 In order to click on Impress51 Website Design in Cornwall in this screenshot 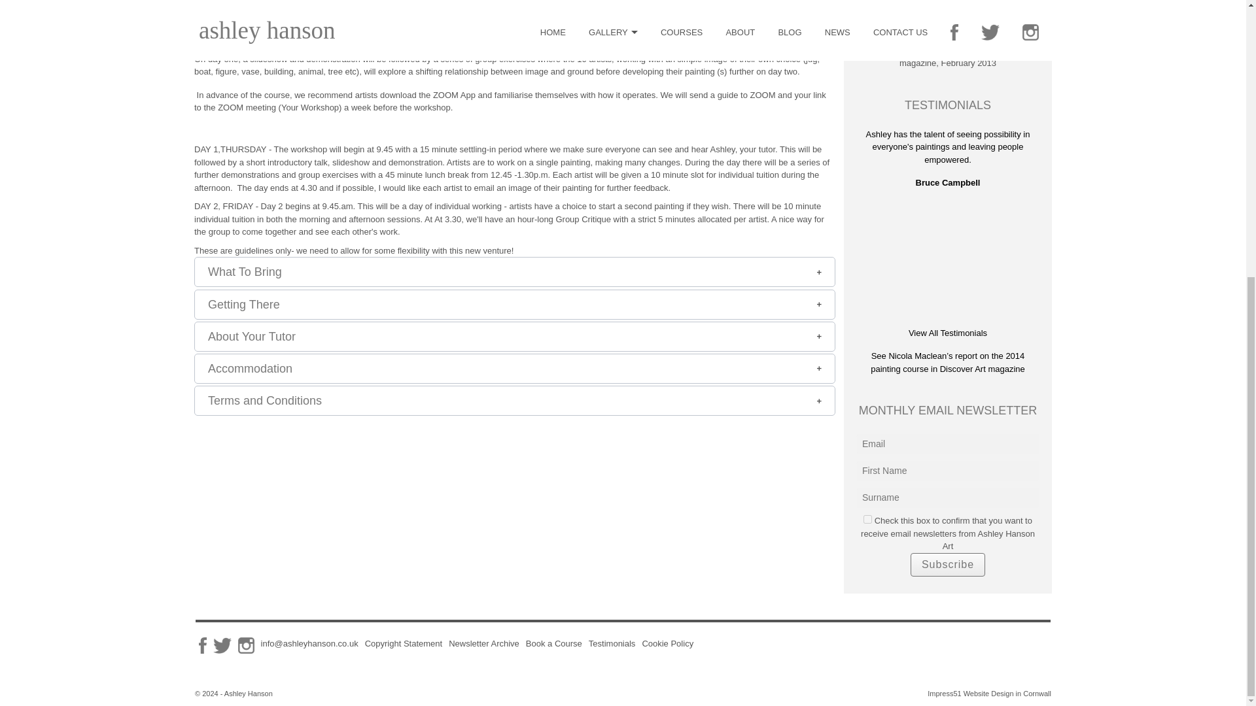, I will do `click(989, 694)`.